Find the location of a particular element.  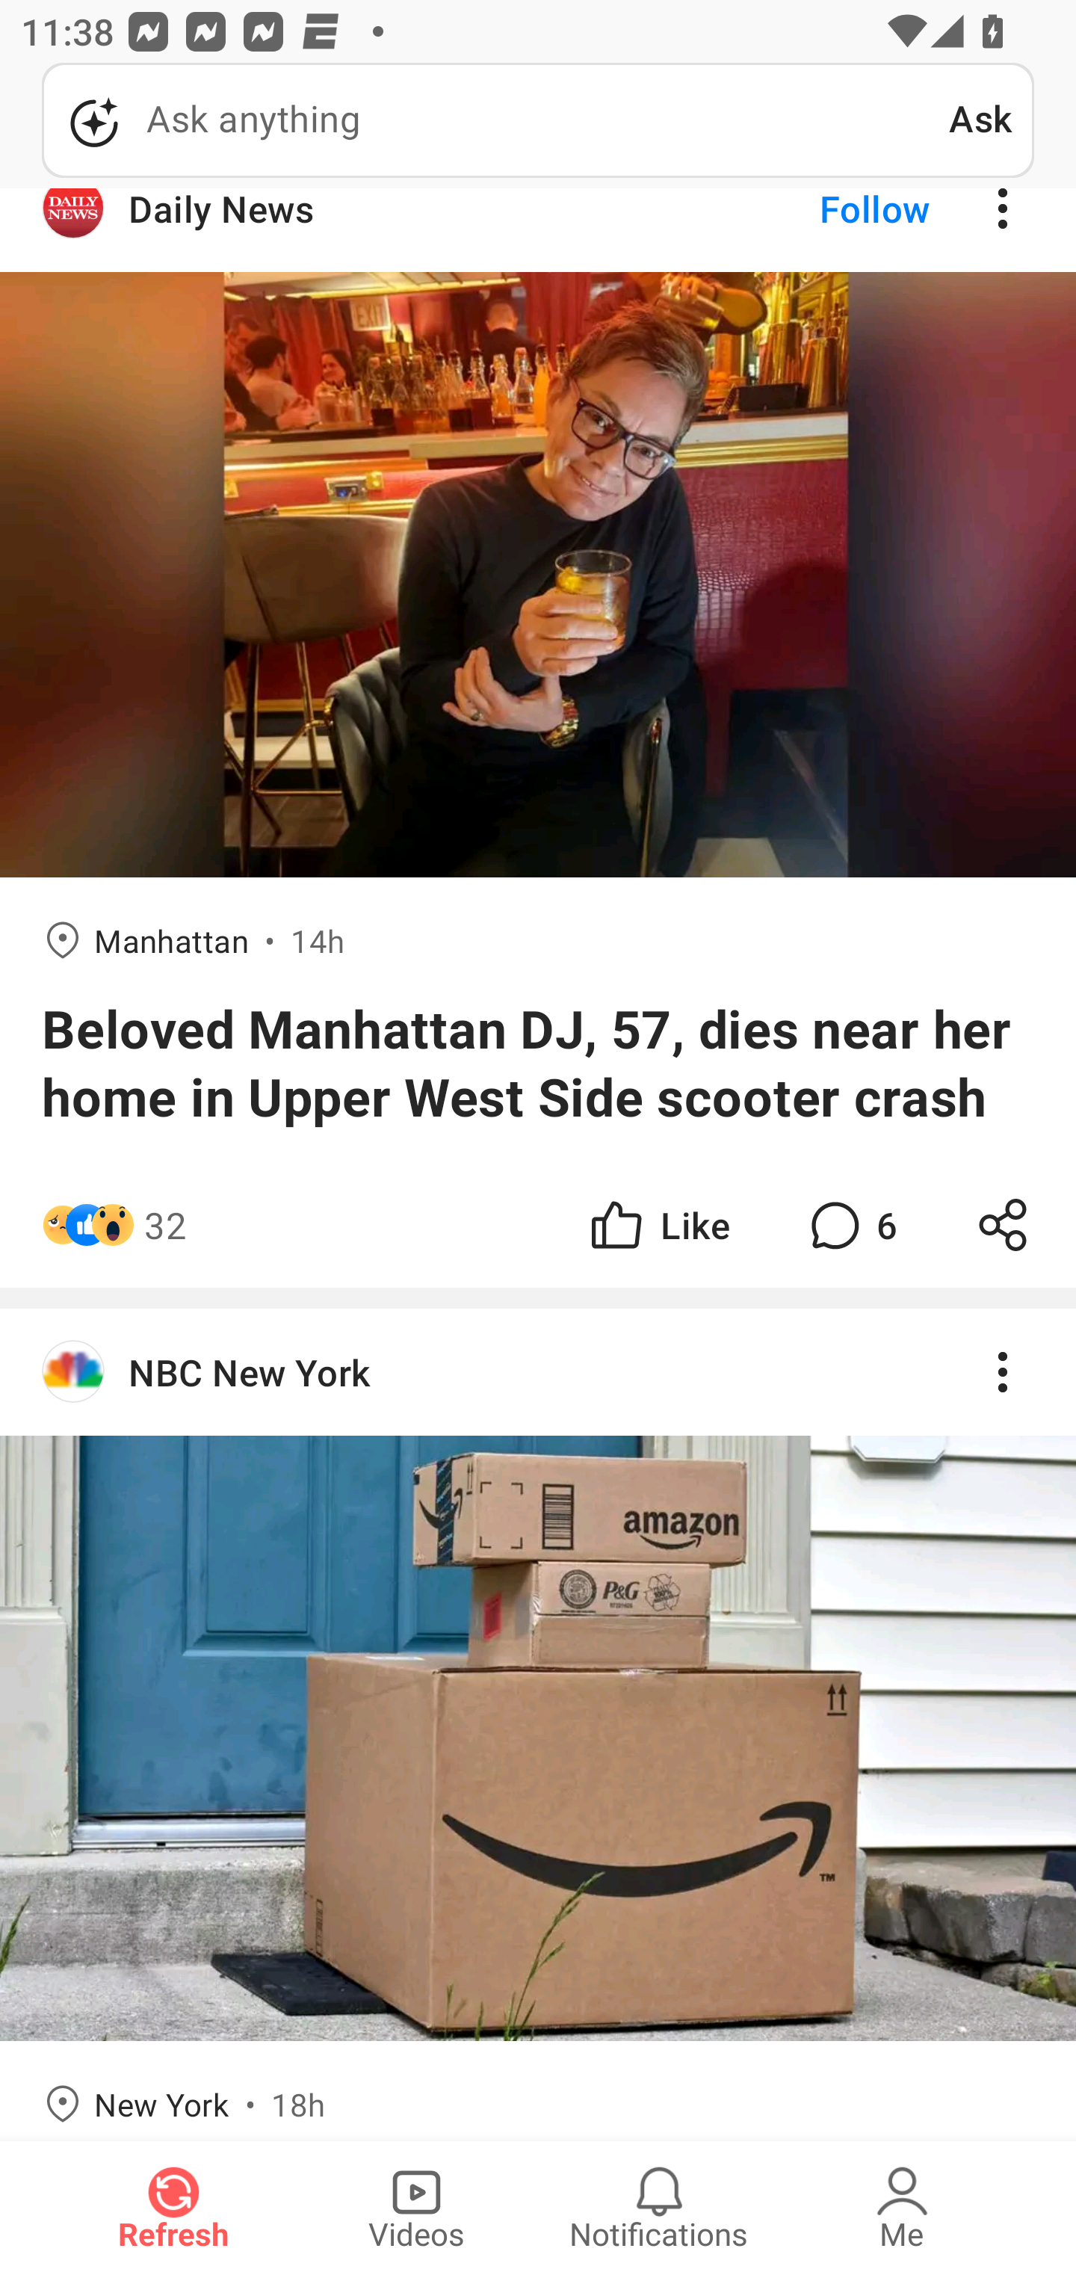

32 is located at coordinates (165, 1226).